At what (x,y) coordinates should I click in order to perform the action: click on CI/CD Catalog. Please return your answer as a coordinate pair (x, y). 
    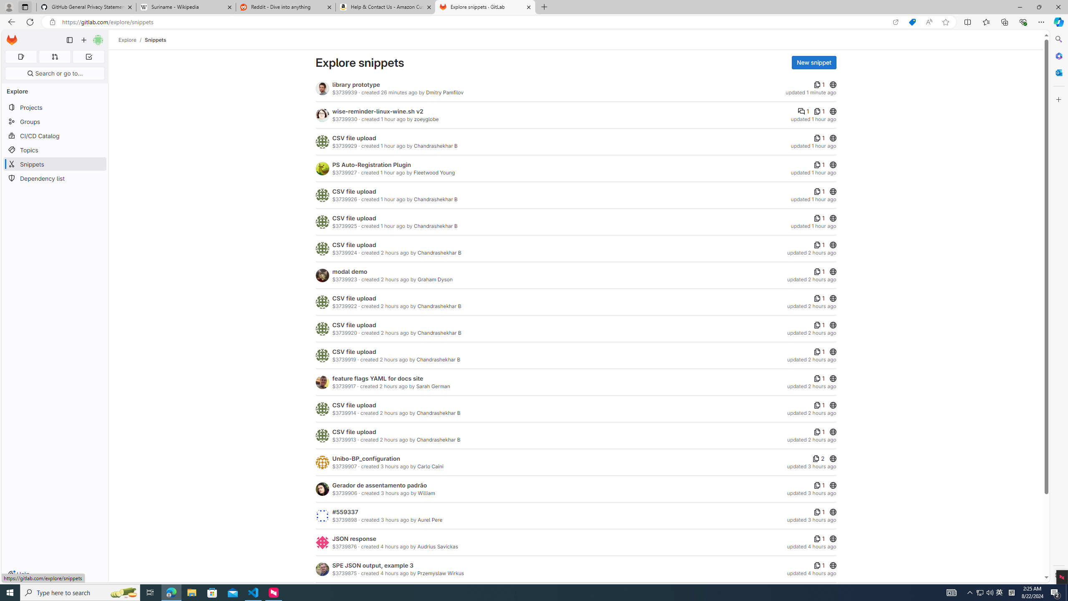
    Looking at the image, I should click on (55, 136).